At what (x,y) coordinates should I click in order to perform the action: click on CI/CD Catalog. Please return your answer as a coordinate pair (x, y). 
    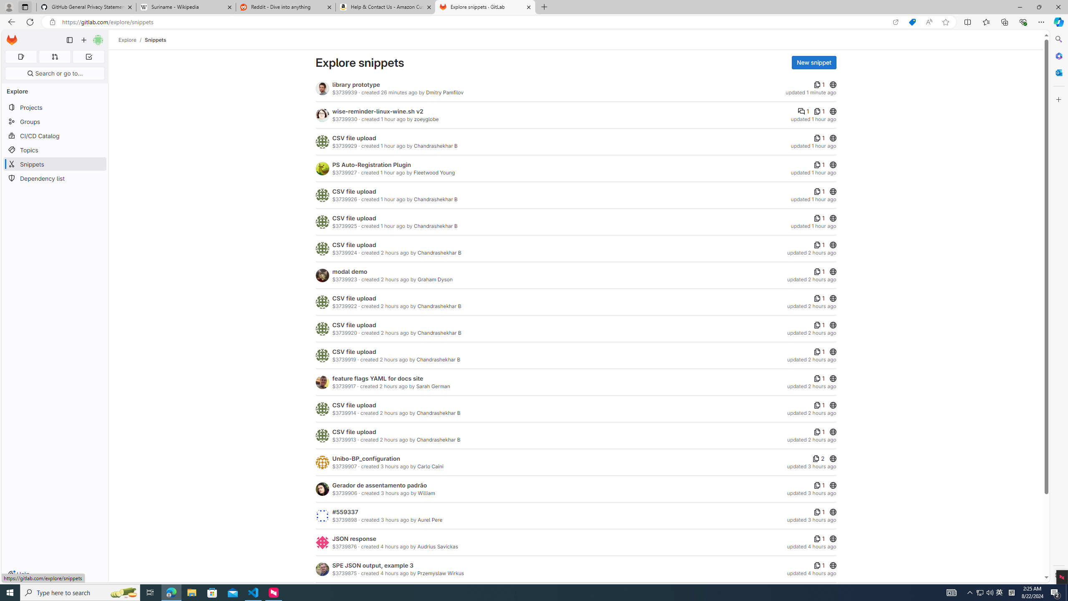
    Looking at the image, I should click on (55, 136).